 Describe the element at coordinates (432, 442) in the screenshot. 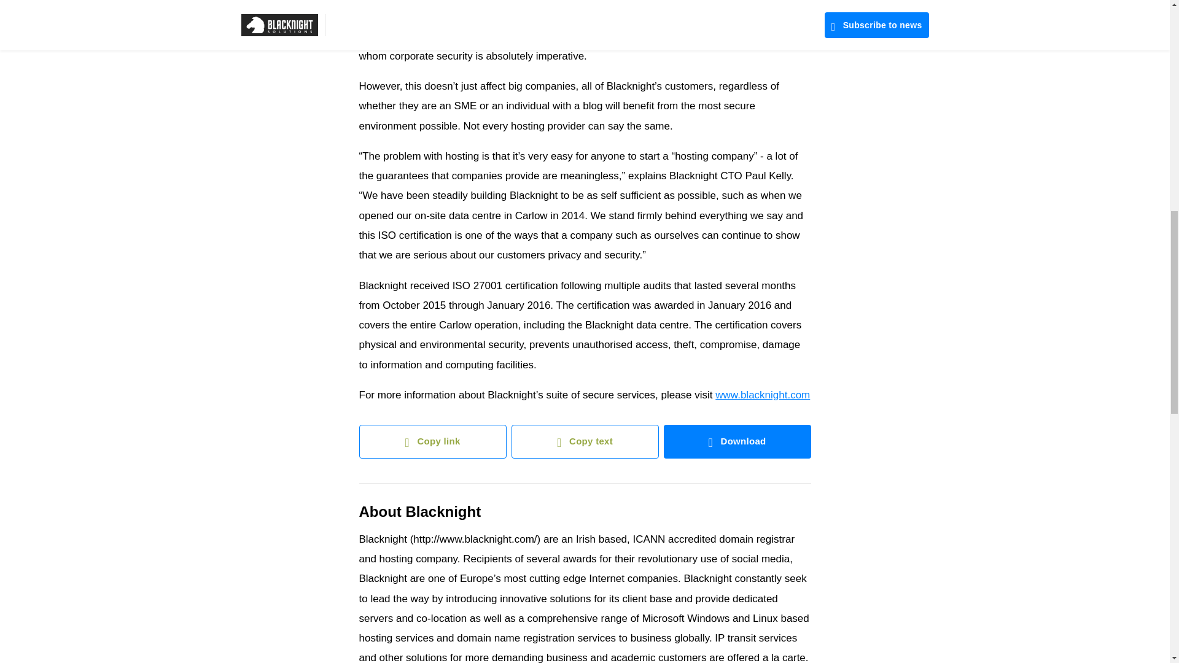

I see `Copy link` at that location.